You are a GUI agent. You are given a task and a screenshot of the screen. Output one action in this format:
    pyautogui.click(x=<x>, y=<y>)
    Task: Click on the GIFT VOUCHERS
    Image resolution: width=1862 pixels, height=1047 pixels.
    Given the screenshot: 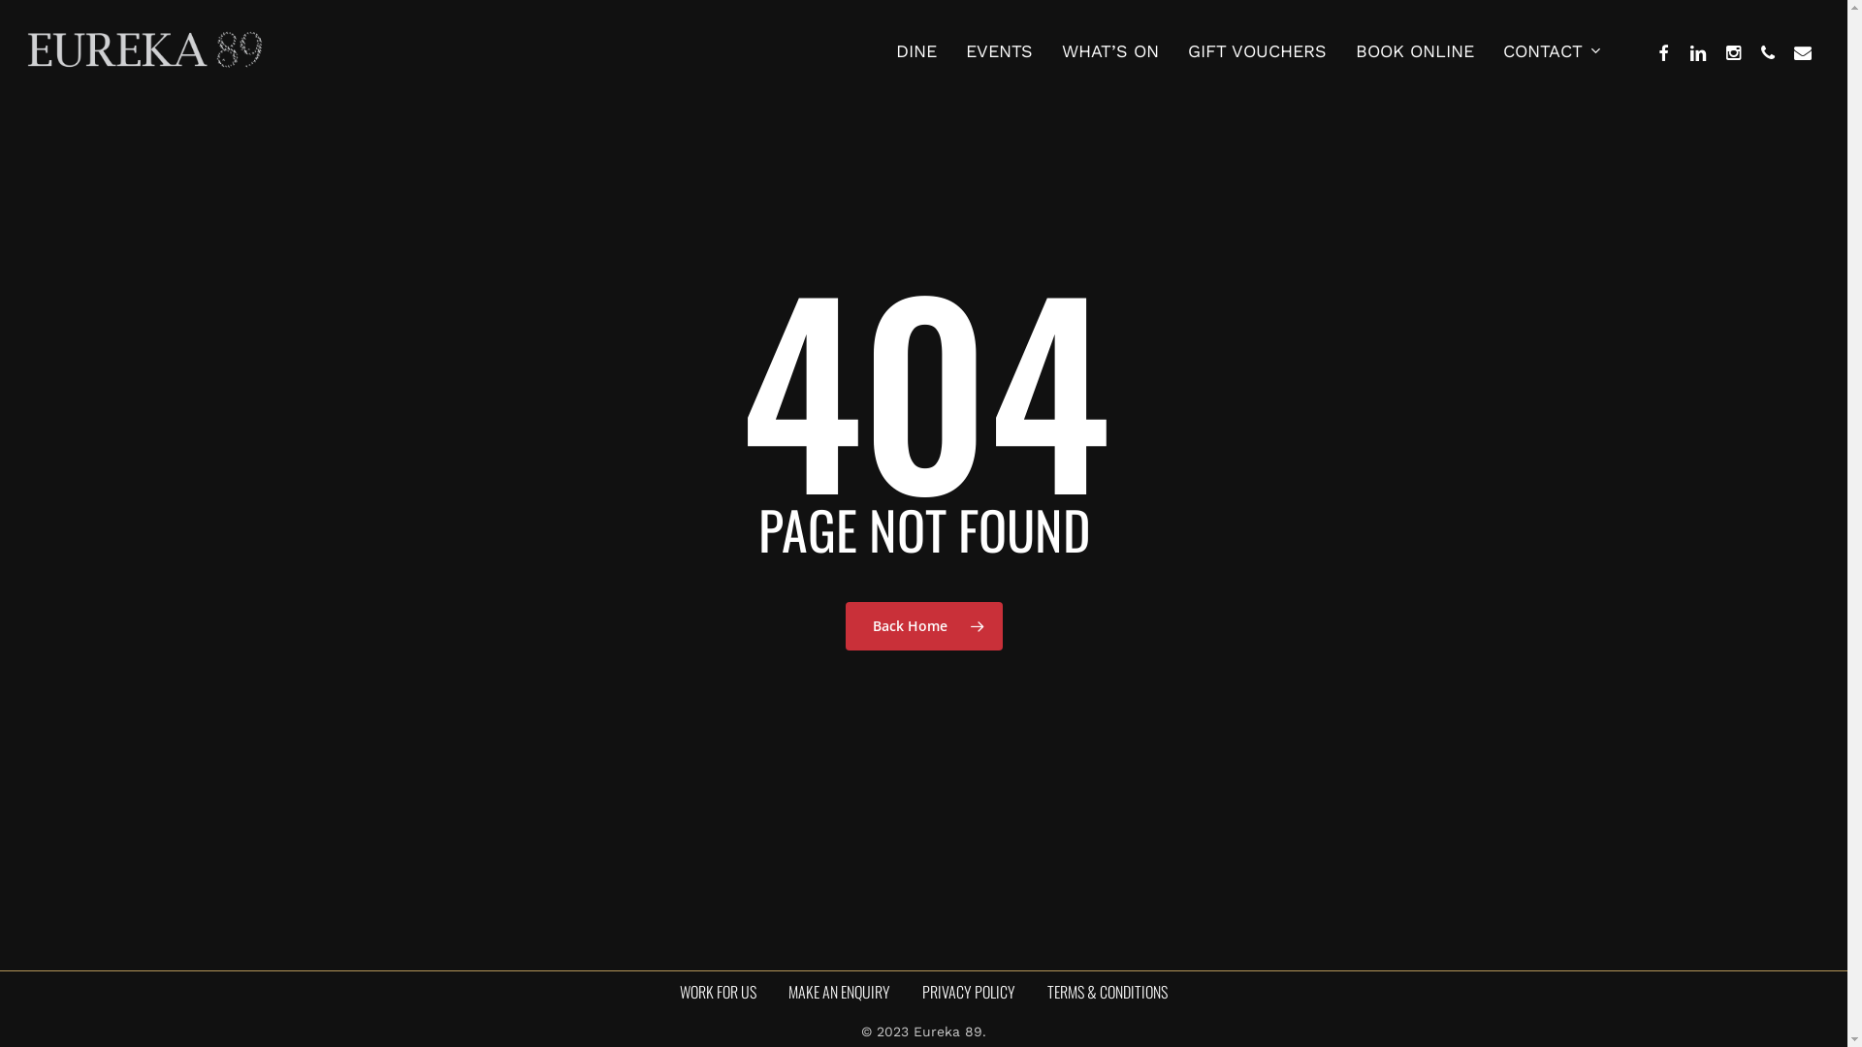 What is the action you would take?
    pyautogui.click(x=1257, y=51)
    